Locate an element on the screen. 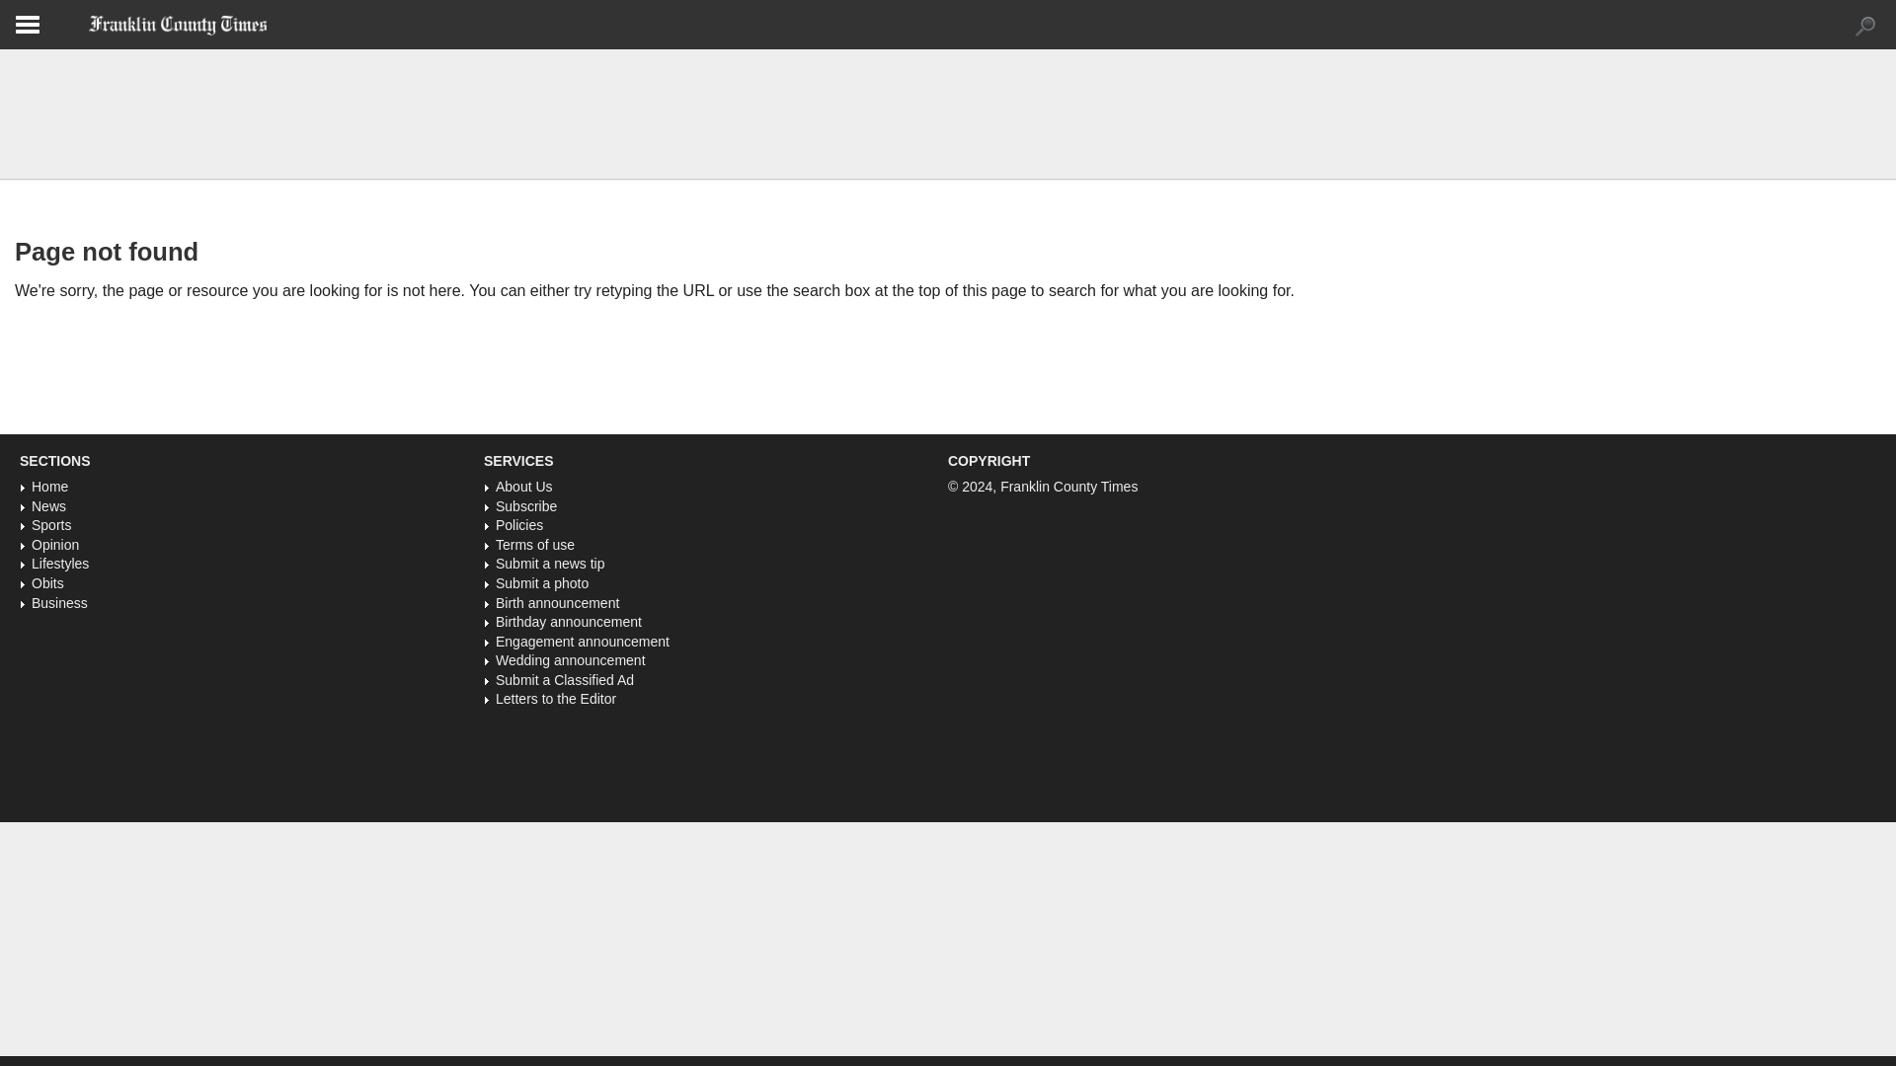  Sports is located at coordinates (51, 525).